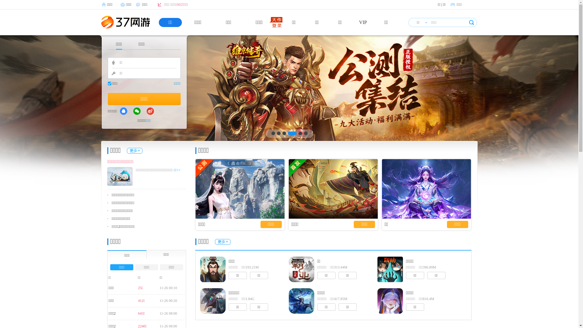 This screenshot has height=328, width=583. Describe the element at coordinates (124, 111) in the screenshot. I see `QQ` at that location.